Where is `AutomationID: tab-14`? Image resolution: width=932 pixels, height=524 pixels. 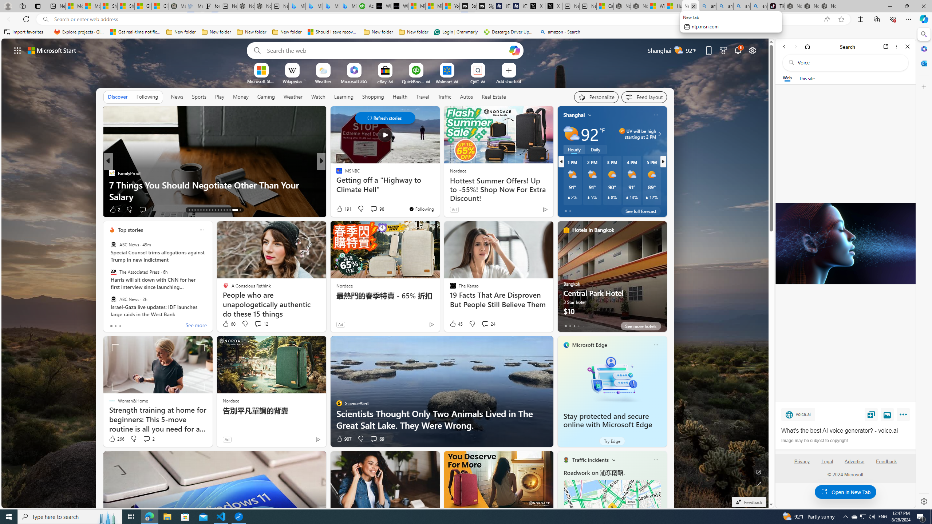
AutomationID: tab-14 is located at coordinates (192, 210).